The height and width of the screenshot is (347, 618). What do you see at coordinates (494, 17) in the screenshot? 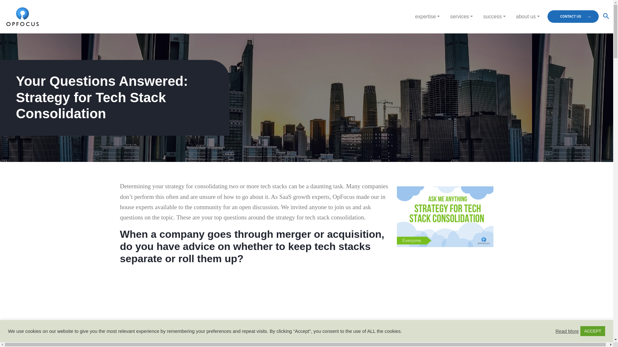
I see `success` at bounding box center [494, 17].